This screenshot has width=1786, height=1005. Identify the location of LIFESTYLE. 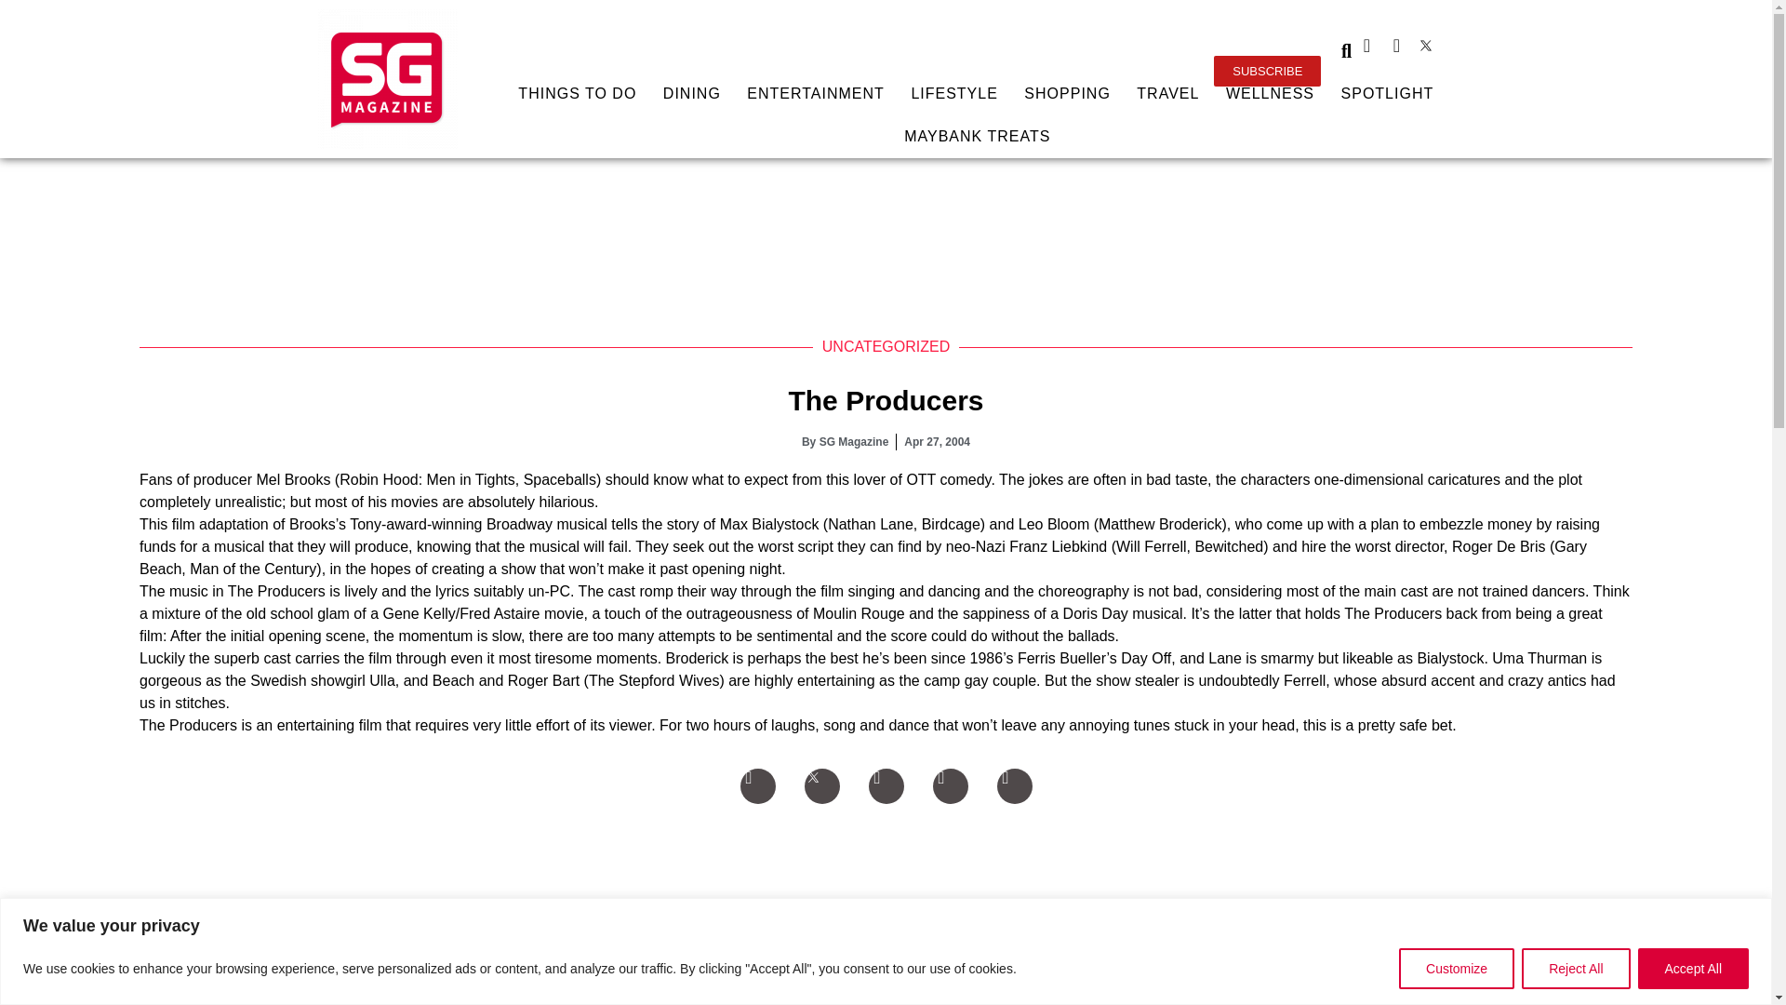
(954, 93).